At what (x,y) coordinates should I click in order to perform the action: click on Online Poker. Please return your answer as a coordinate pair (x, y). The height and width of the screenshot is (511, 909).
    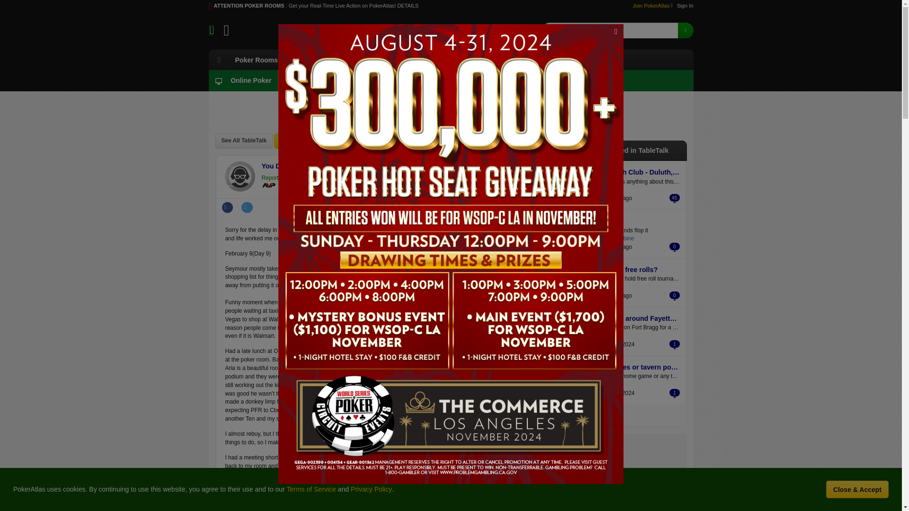
    Looking at the image, I should click on (242, 80).